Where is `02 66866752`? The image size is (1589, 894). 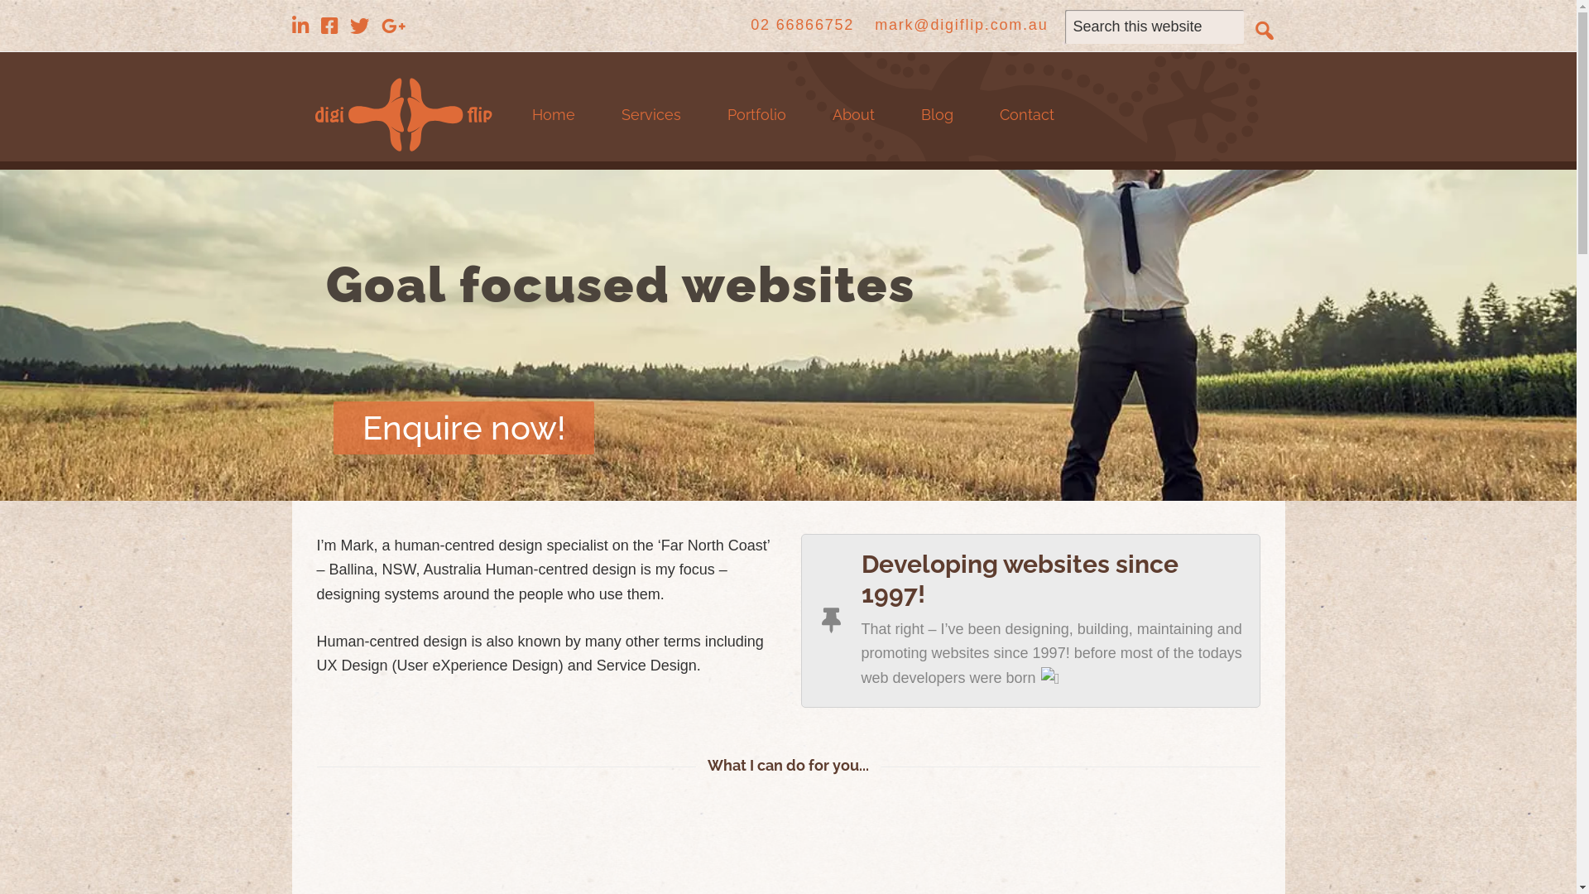 02 66866752 is located at coordinates (803, 25).